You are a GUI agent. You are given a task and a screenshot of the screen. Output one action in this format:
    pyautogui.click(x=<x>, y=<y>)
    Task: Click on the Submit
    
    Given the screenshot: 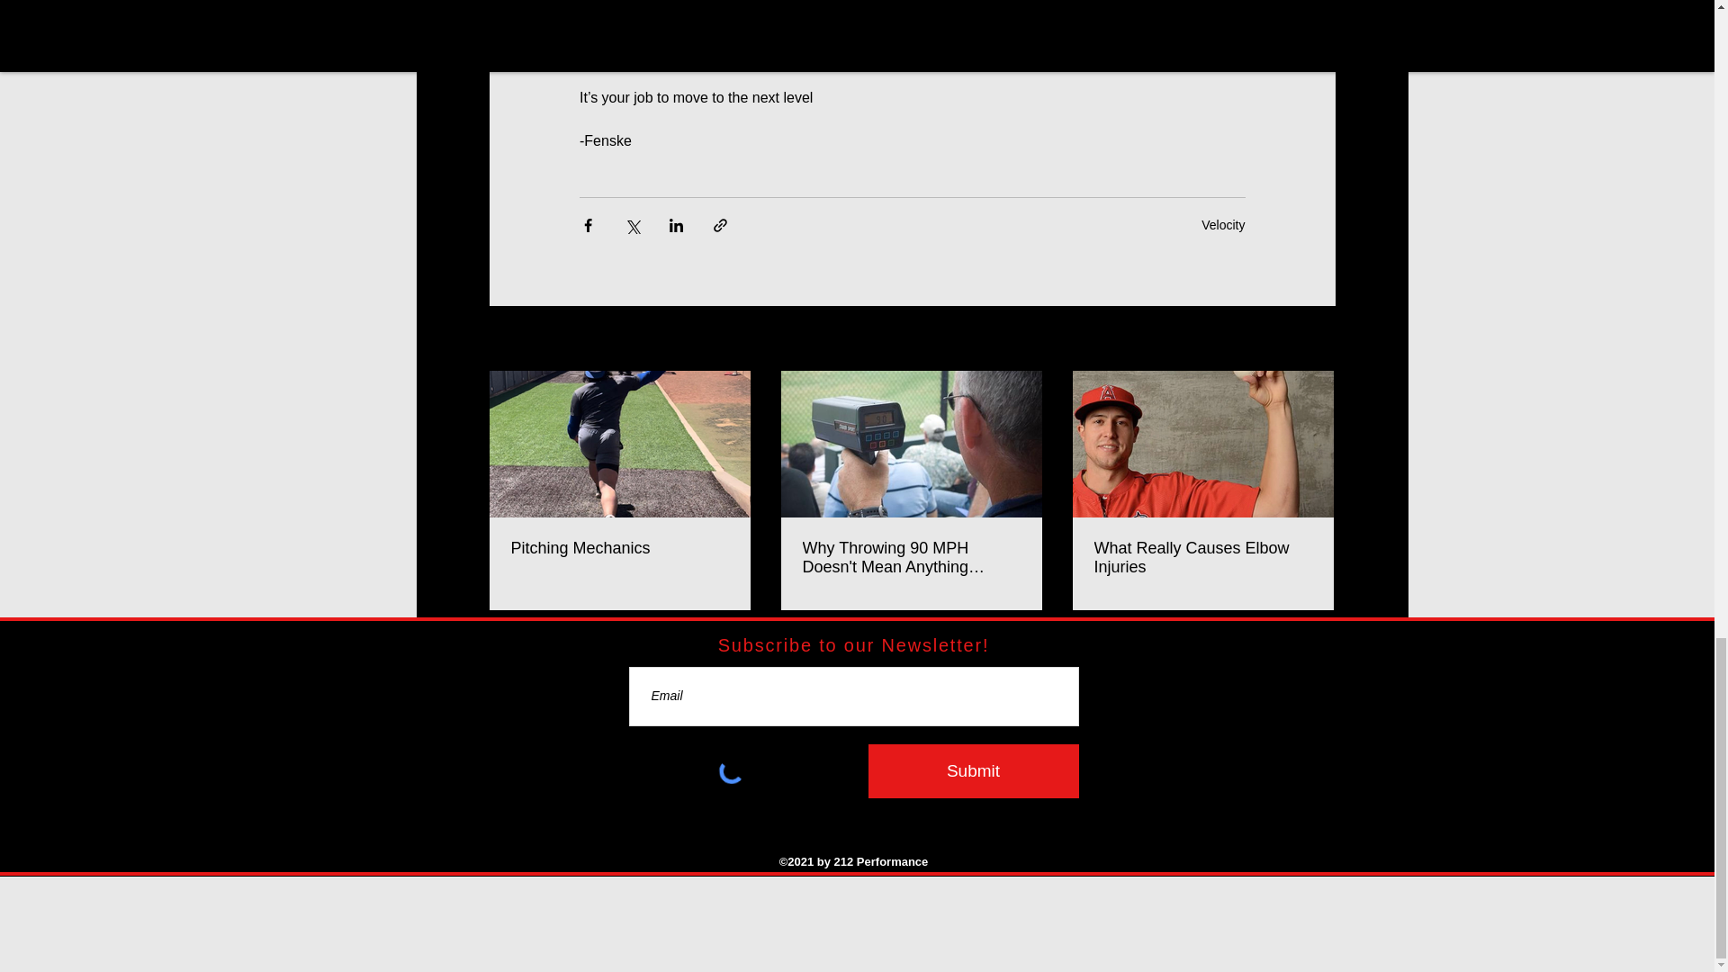 What is the action you would take?
    pyautogui.click(x=972, y=770)
    